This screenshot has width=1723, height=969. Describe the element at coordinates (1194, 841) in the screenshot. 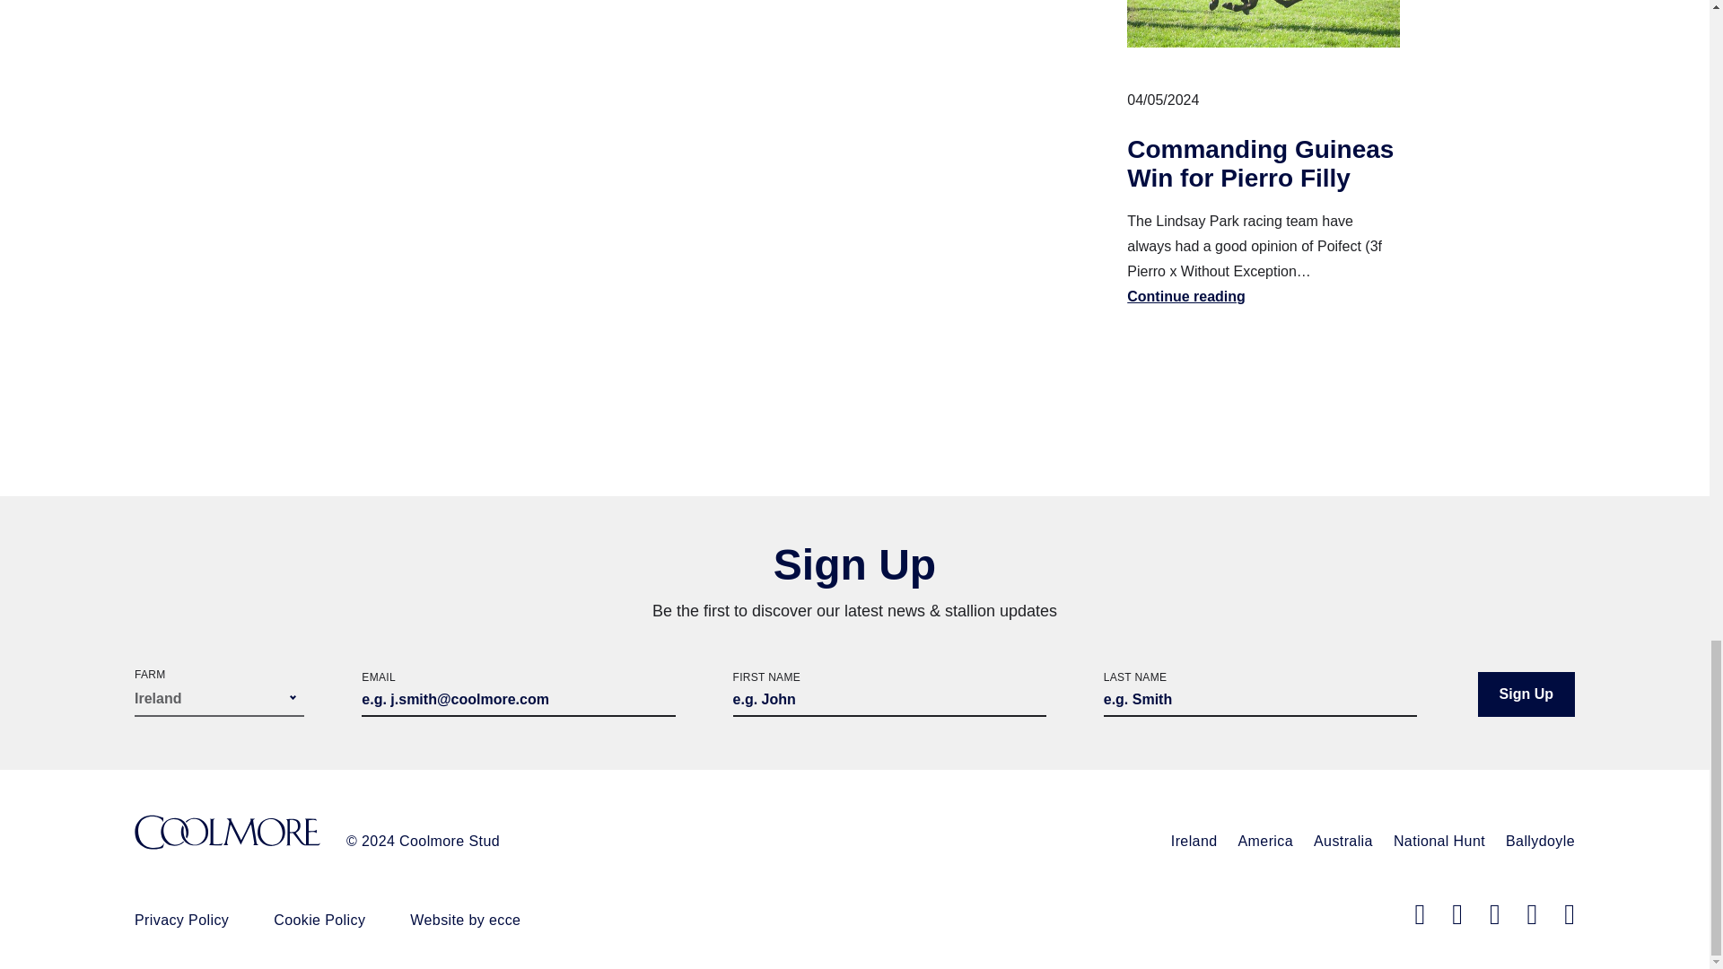

I see `Ireland` at that location.